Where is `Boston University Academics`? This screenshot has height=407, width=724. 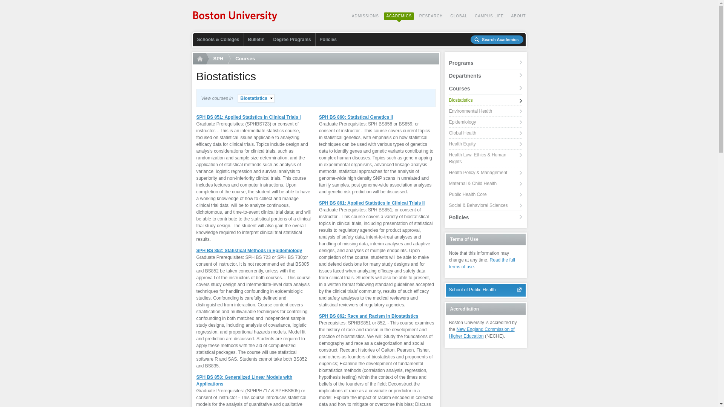 Boston University Academics is located at coordinates (235, 17).